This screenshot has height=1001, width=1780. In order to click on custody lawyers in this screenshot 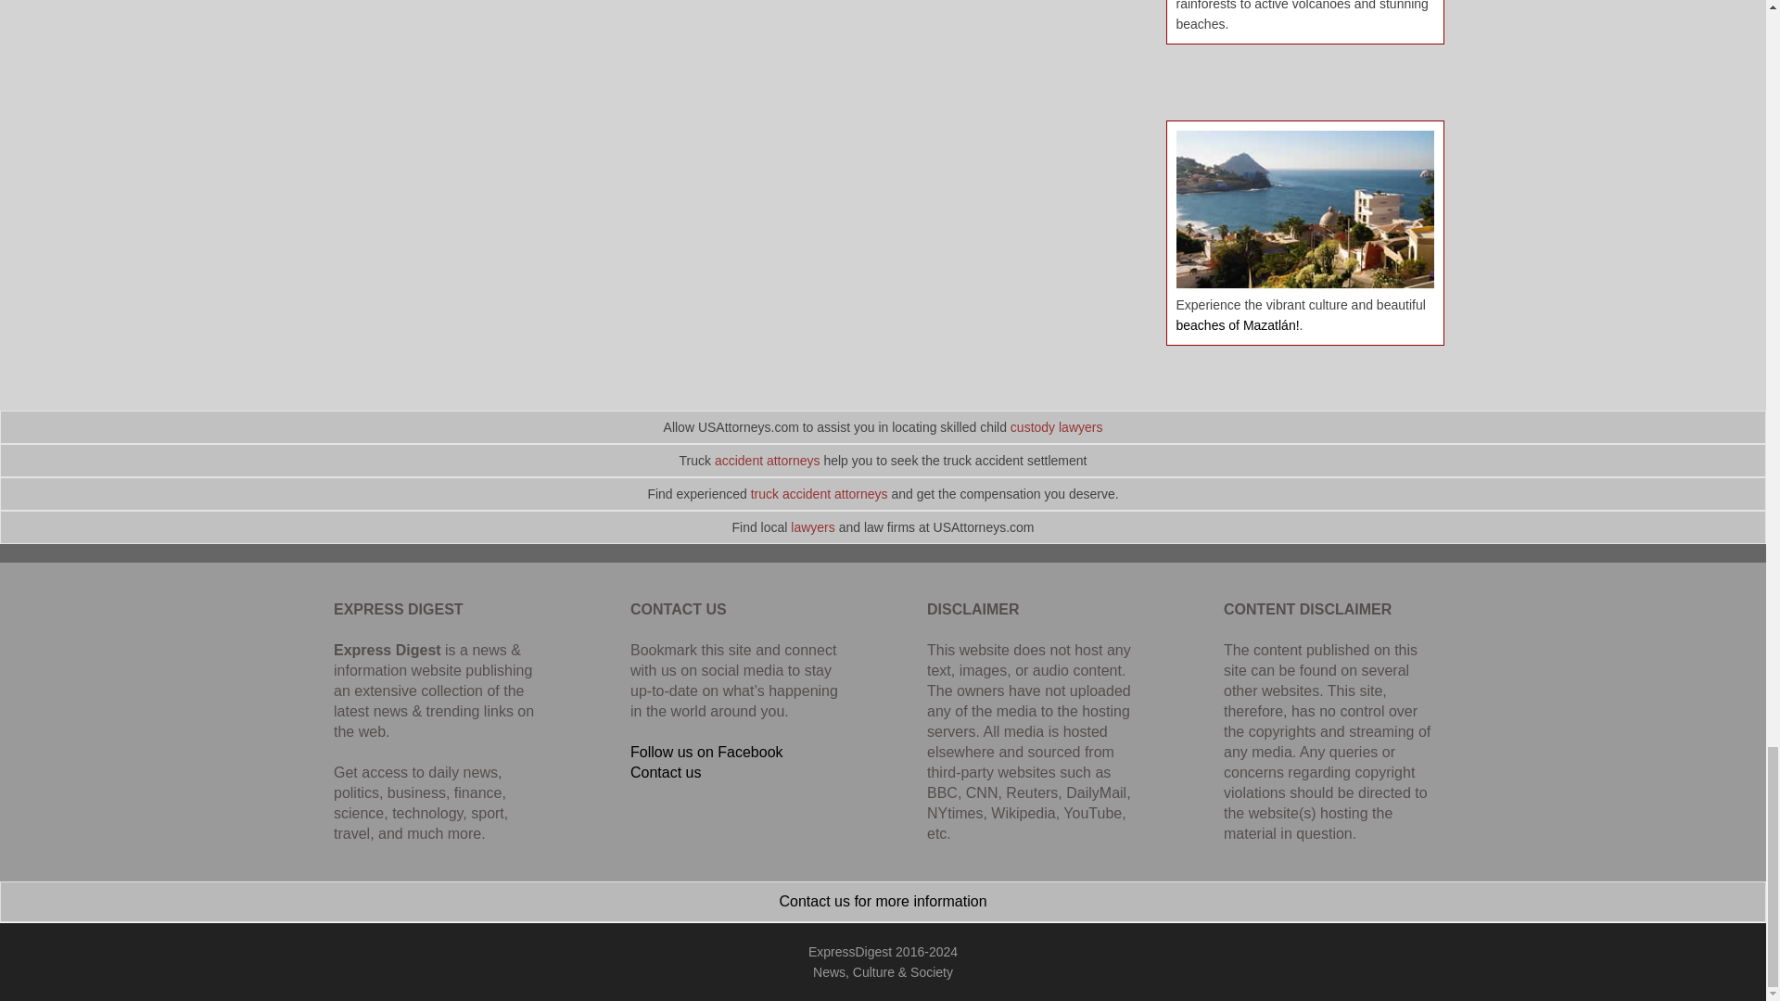, I will do `click(1057, 426)`.